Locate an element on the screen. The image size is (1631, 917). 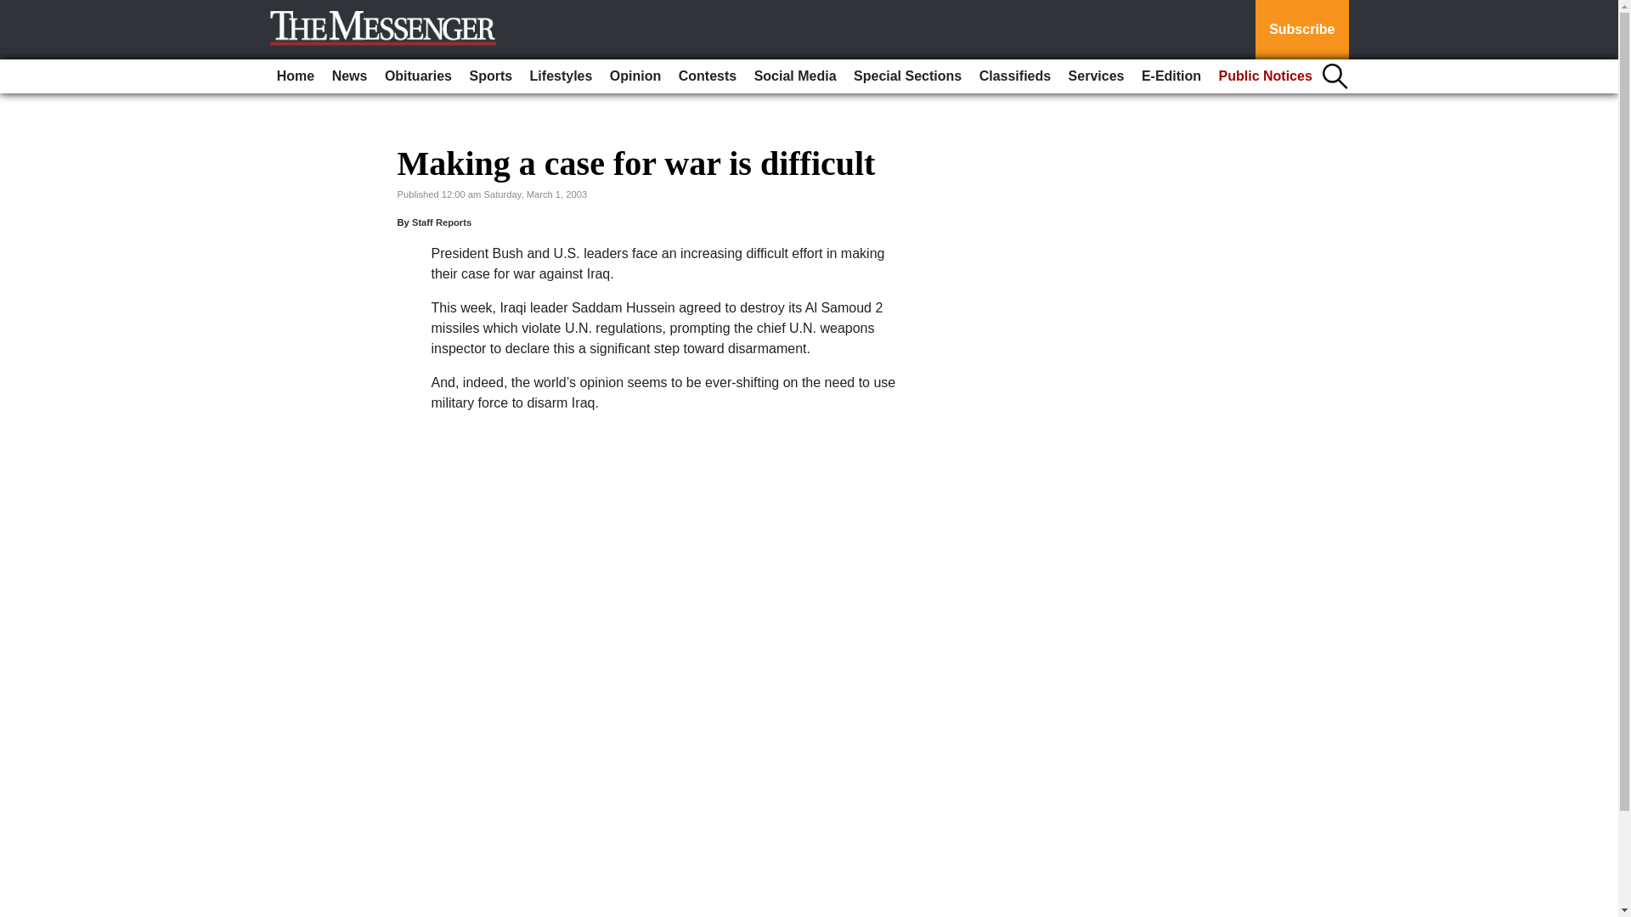
Social Media is located at coordinates (795, 76).